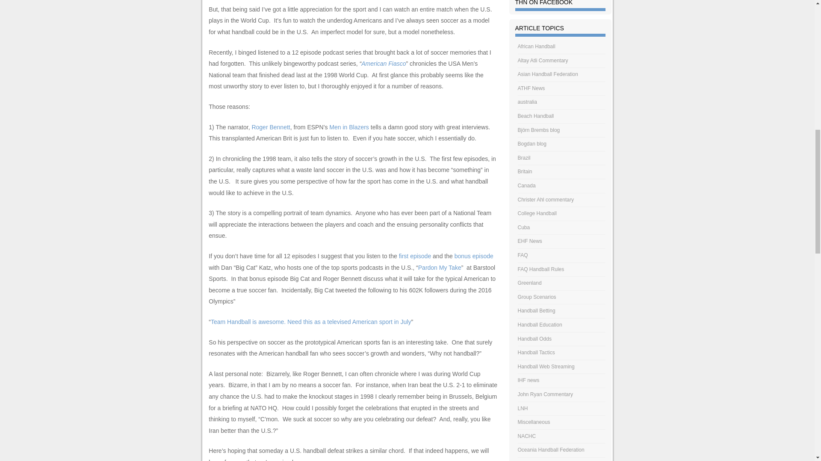  I want to click on Pardon My Take, so click(440, 267).